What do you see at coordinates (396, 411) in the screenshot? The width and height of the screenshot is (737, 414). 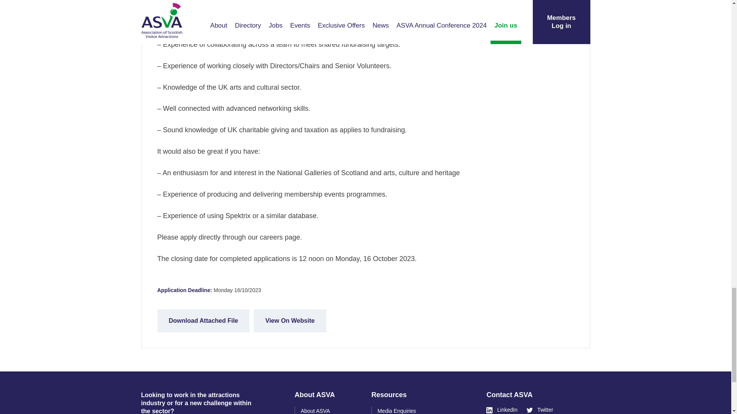 I see `Media Enquiries` at bounding box center [396, 411].